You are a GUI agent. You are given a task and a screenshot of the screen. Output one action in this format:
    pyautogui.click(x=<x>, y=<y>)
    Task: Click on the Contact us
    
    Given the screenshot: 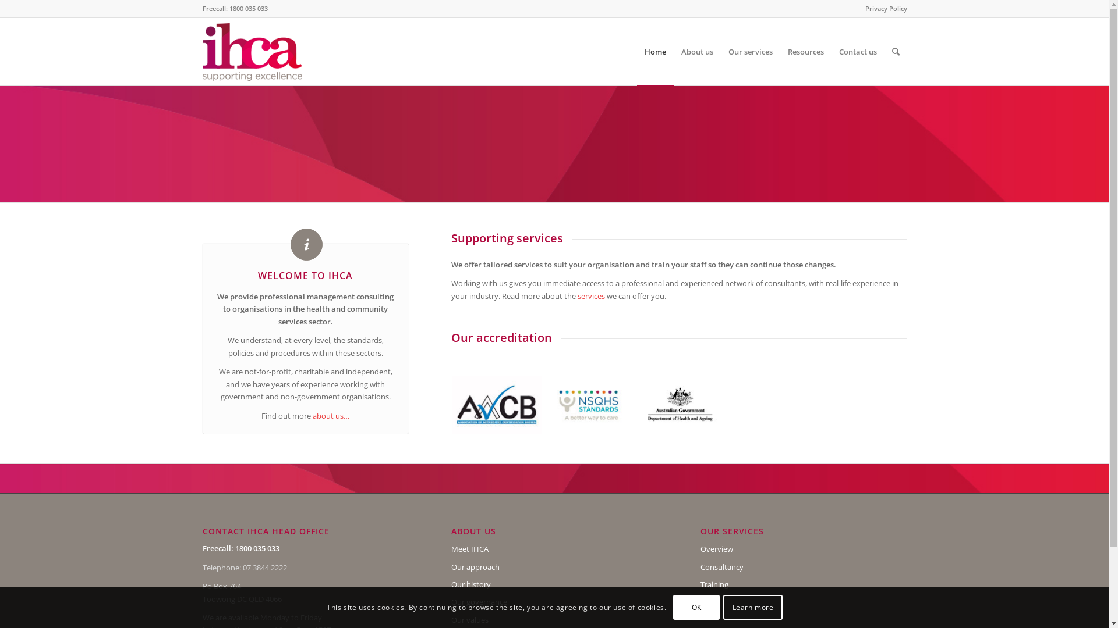 What is the action you would take?
    pyautogui.click(x=858, y=52)
    